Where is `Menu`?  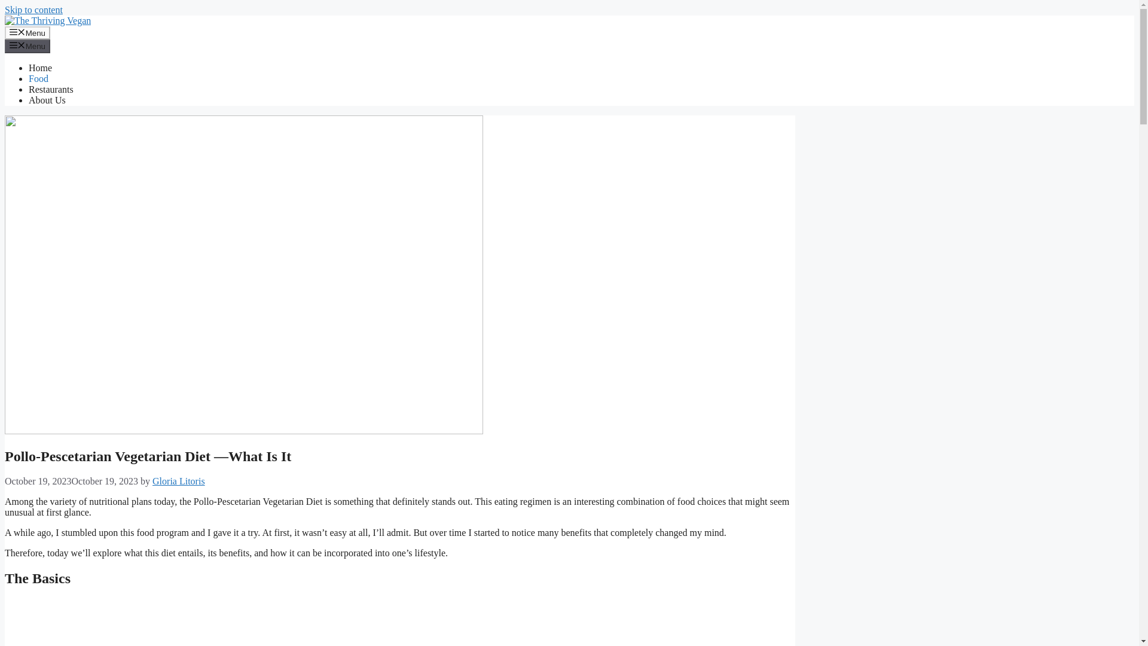
Menu is located at coordinates (28, 32).